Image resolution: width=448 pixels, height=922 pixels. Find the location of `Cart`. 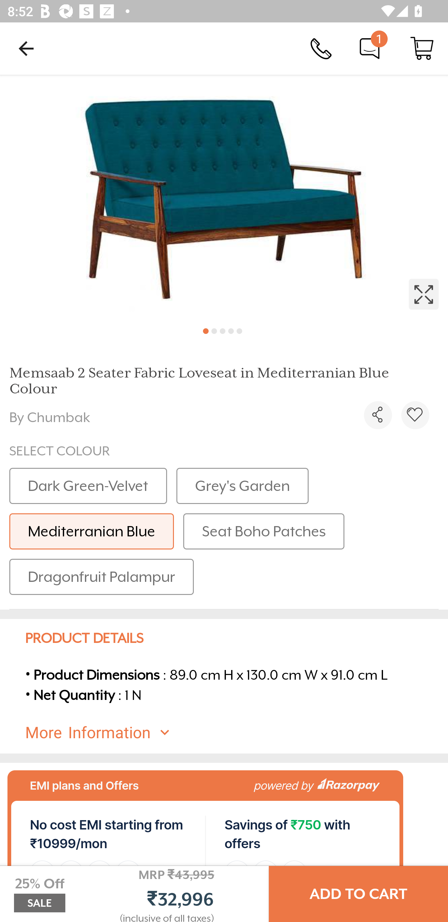

Cart is located at coordinates (422, 48).